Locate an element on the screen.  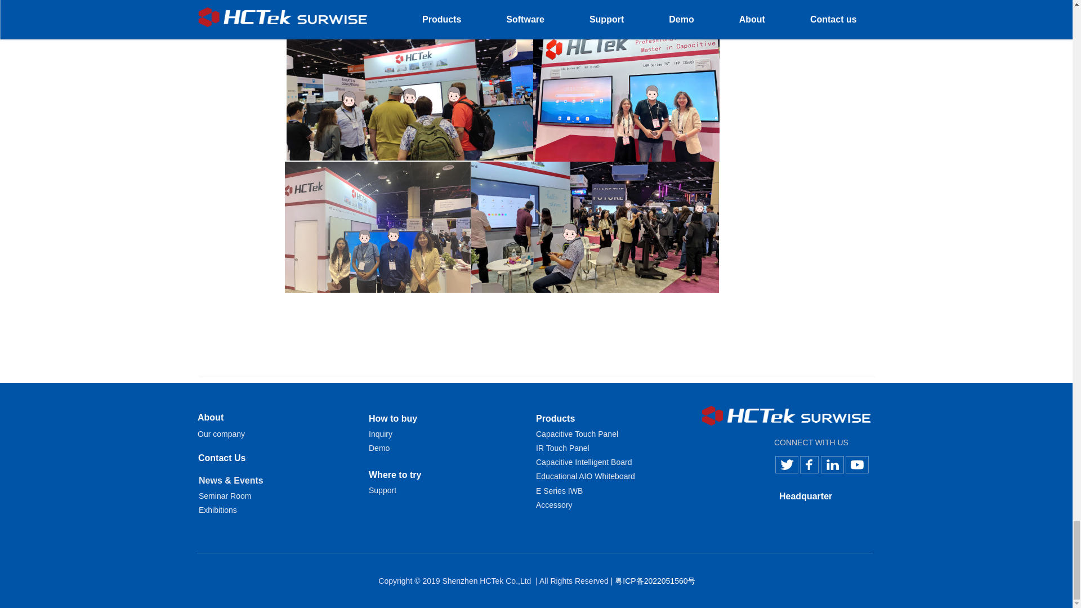
Headquarter is located at coordinates (806, 495).